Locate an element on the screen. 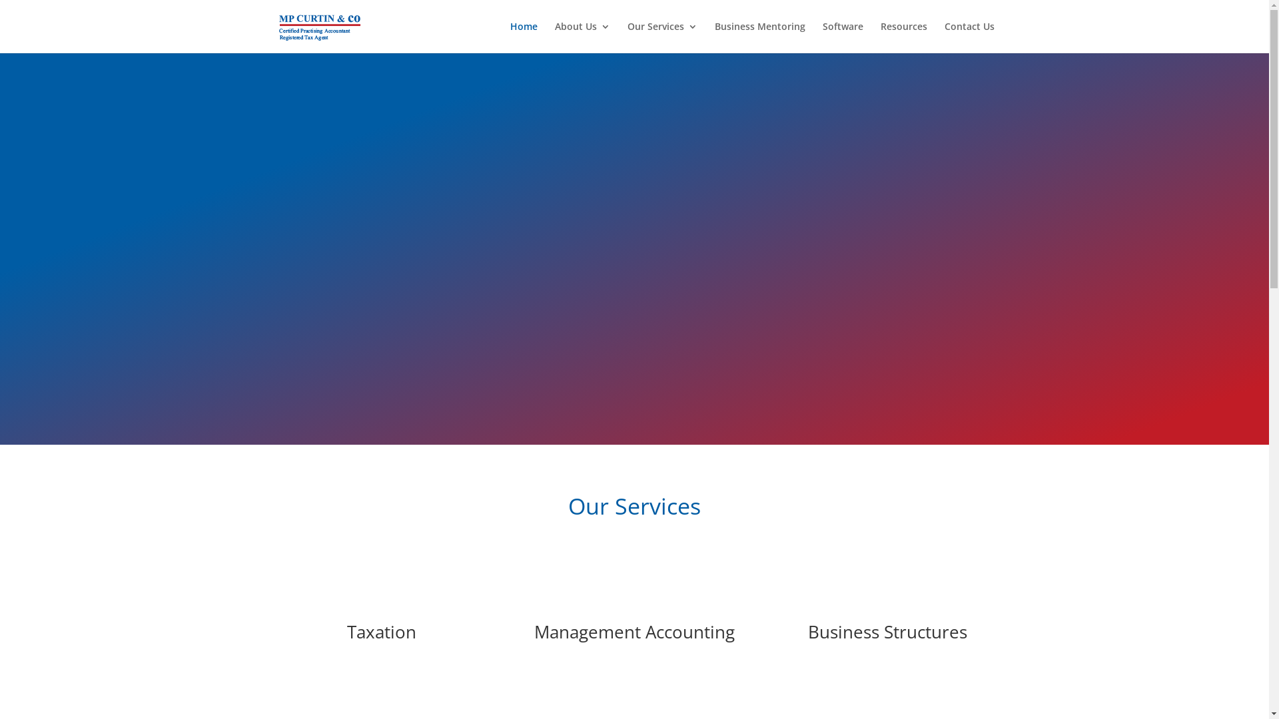  Our Services is located at coordinates (662, 37).